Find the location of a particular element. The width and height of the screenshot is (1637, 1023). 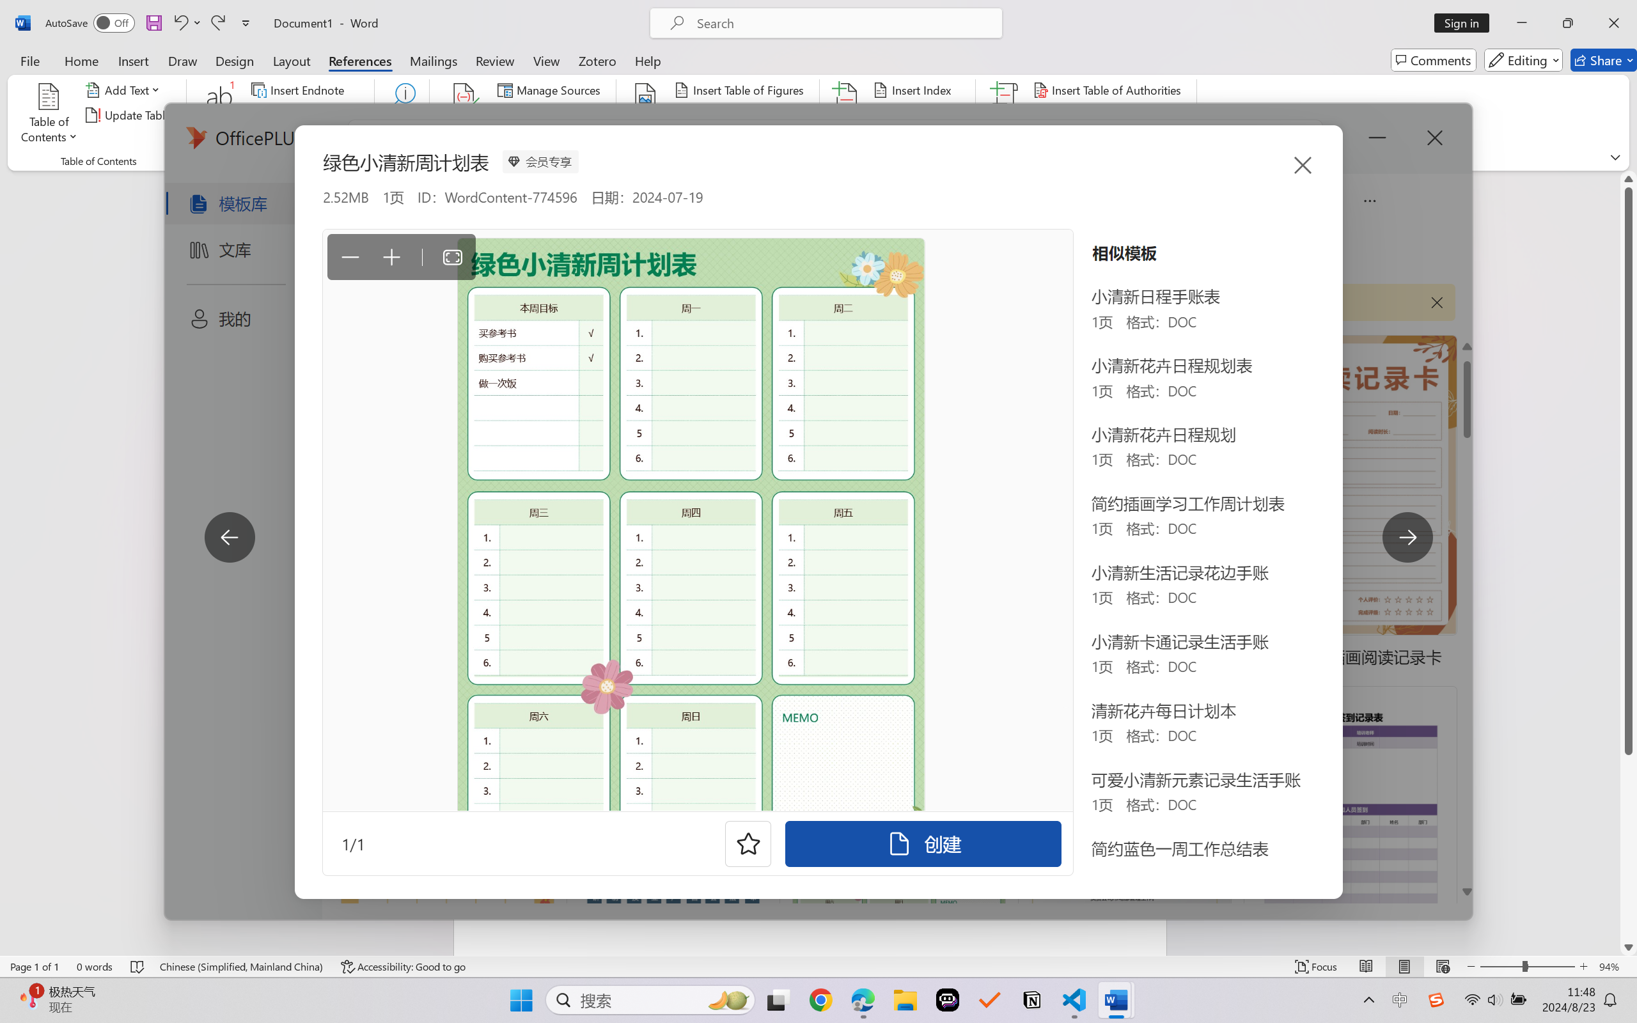

Page down is located at coordinates (1629, 847).